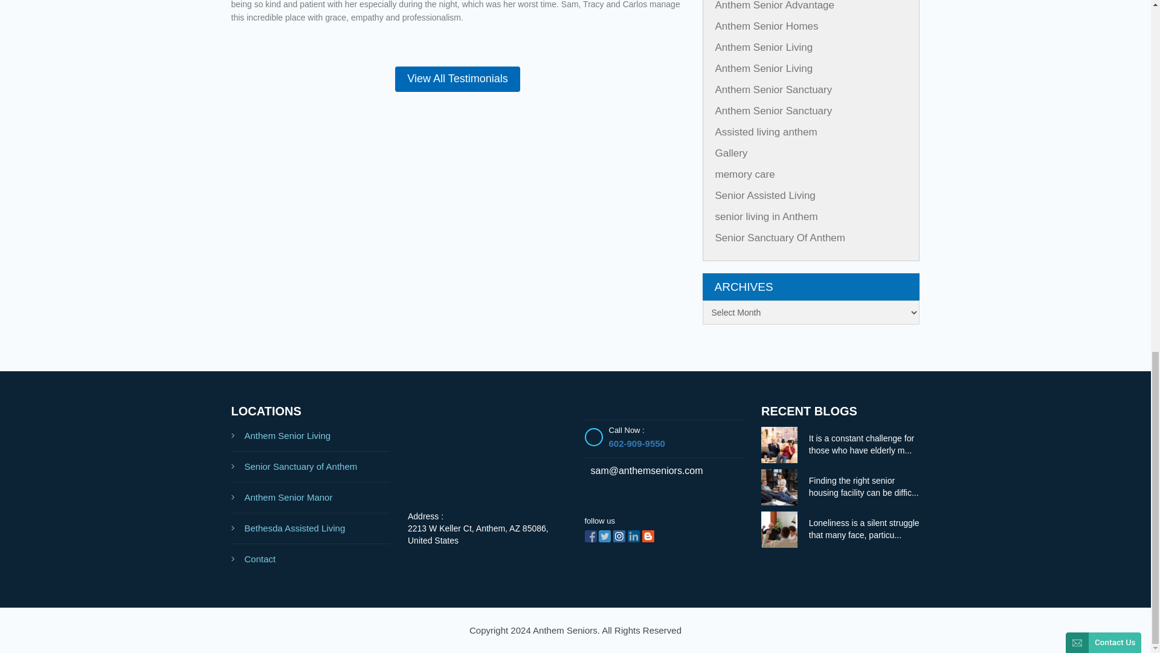 Image resolution: width=1160 pixels, height=653 pixels. Describe the element at coordinates (311, 498) in the screenshot. I see `Anthem Senior Manor` at that location.